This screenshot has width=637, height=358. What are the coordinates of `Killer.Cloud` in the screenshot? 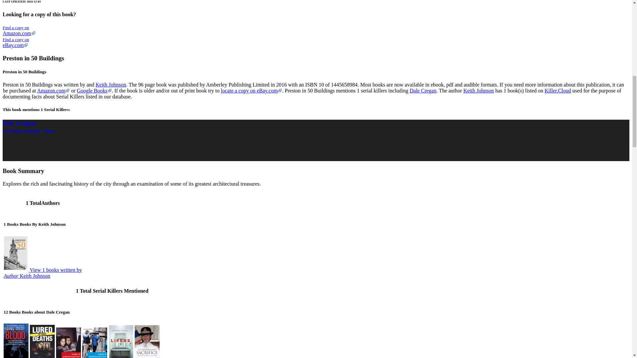 It's located at (94, 90).